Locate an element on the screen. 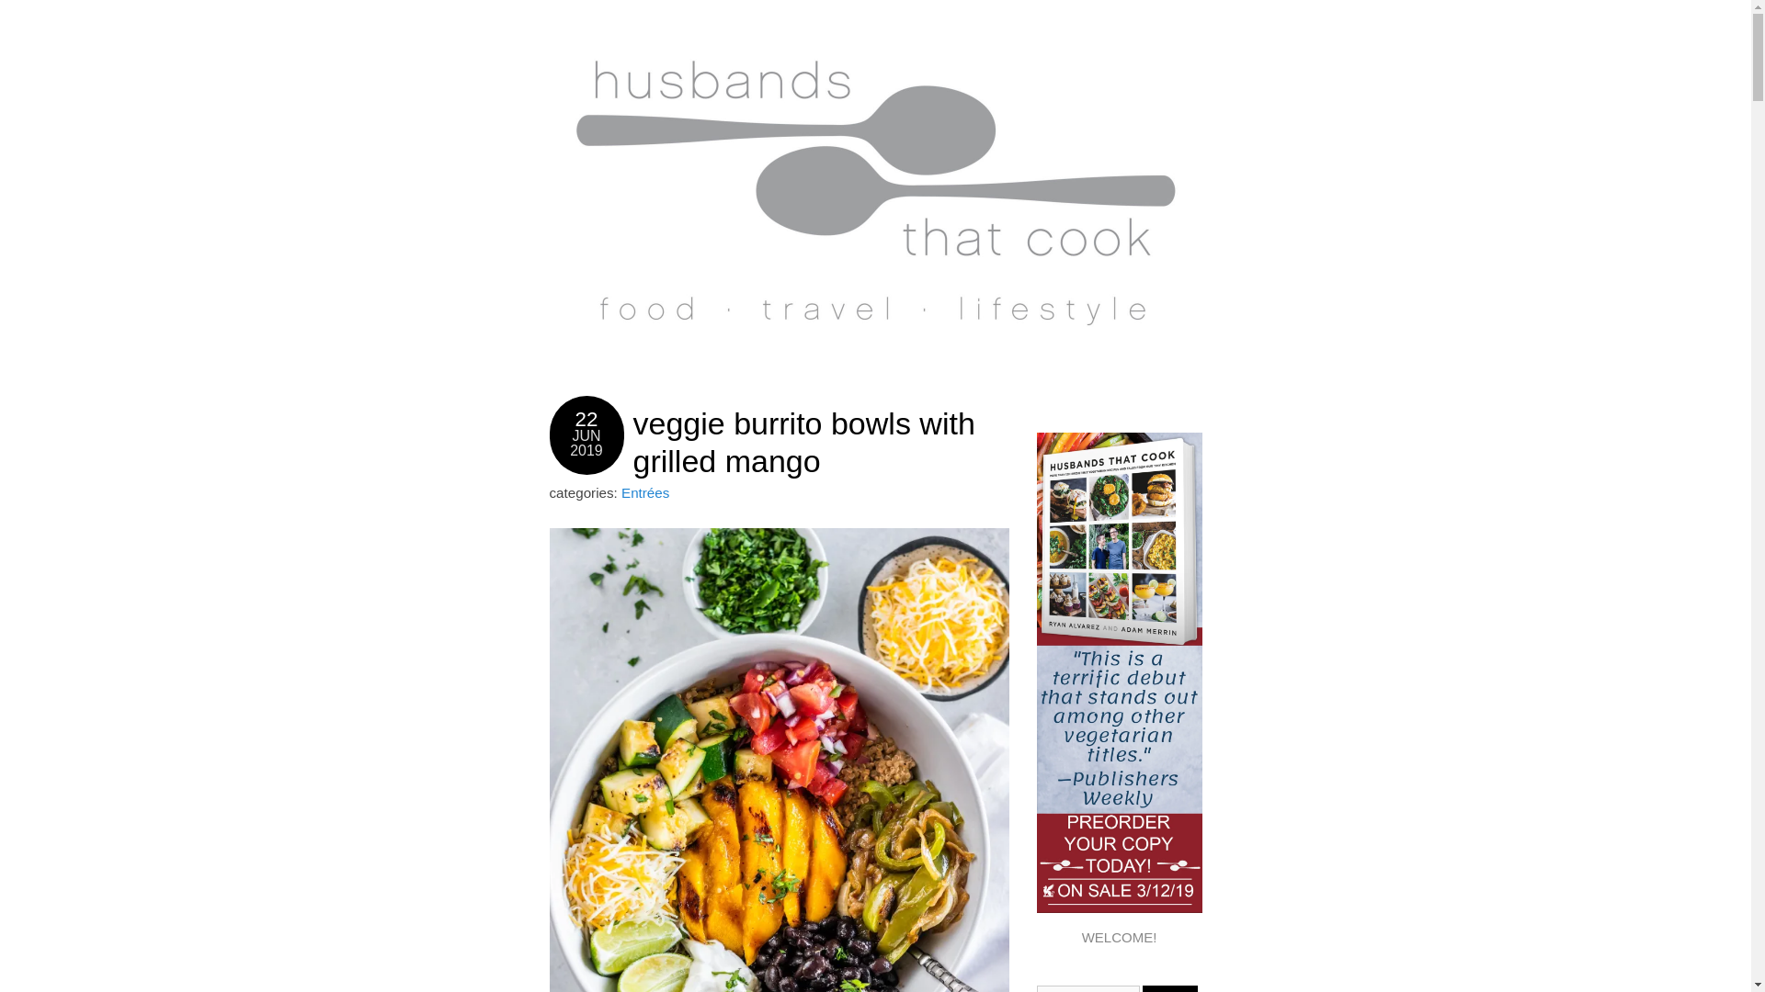 The height and width of the screenshot is (992, 1765). veggie burrito bowls with grilled mango is located at coordinates (803, 441).